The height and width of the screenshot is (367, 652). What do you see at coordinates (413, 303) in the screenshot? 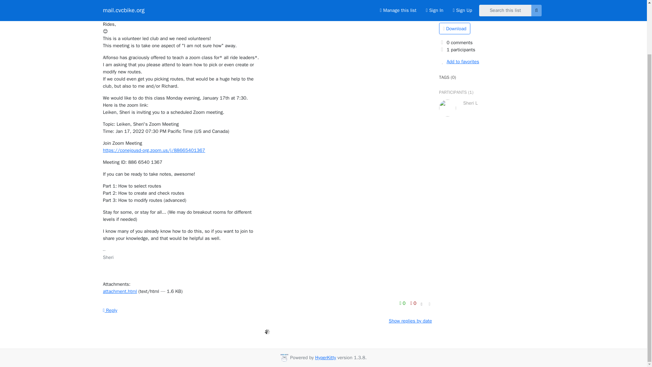
I see `0` at bounding box center [413, 303].